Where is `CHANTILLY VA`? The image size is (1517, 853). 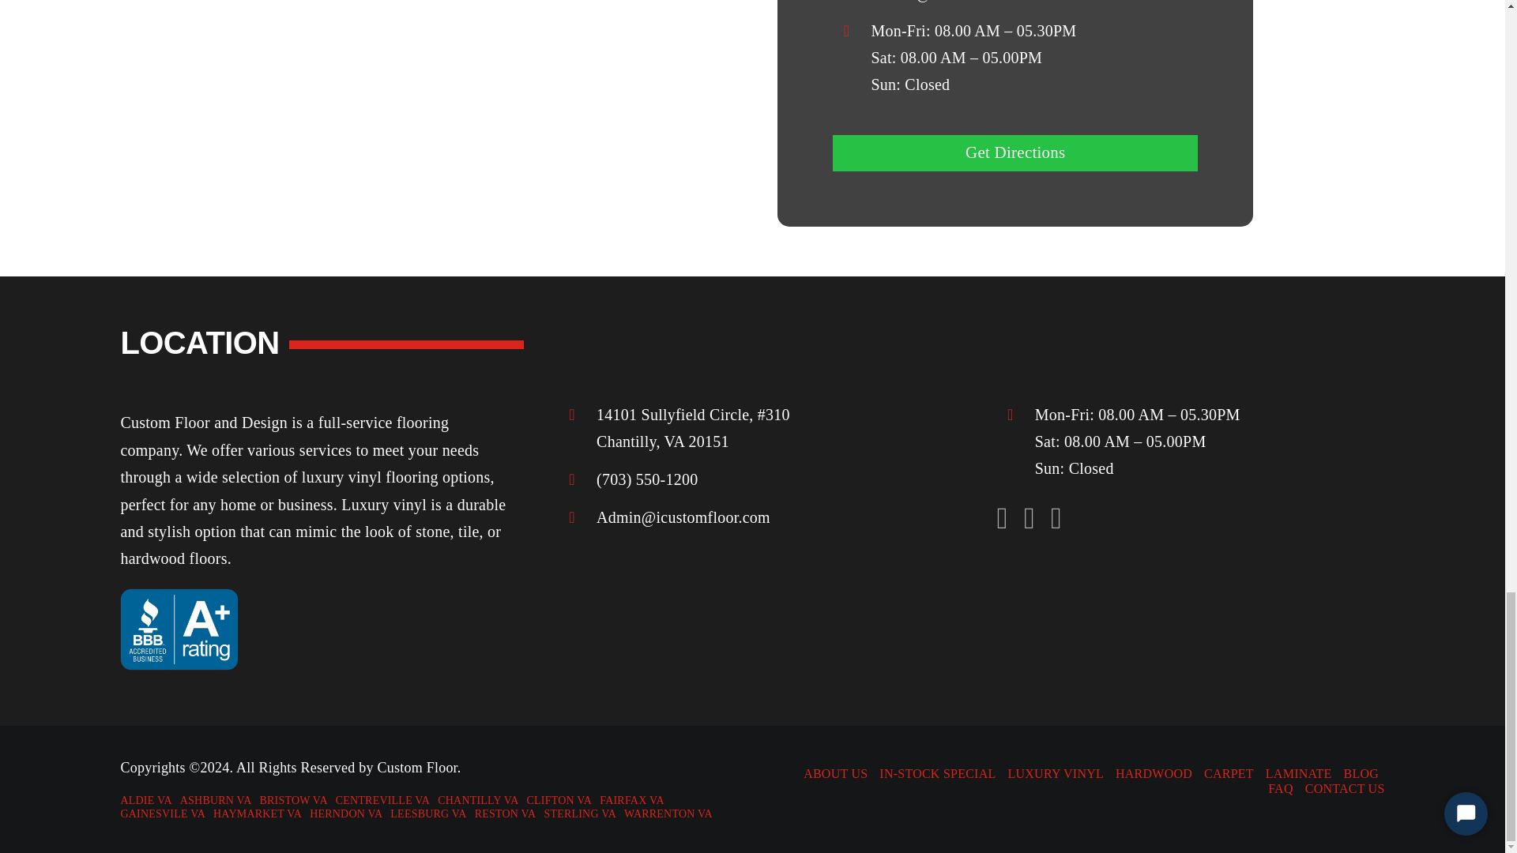
CHANTILLY VA is located at coordinates (482, 801).